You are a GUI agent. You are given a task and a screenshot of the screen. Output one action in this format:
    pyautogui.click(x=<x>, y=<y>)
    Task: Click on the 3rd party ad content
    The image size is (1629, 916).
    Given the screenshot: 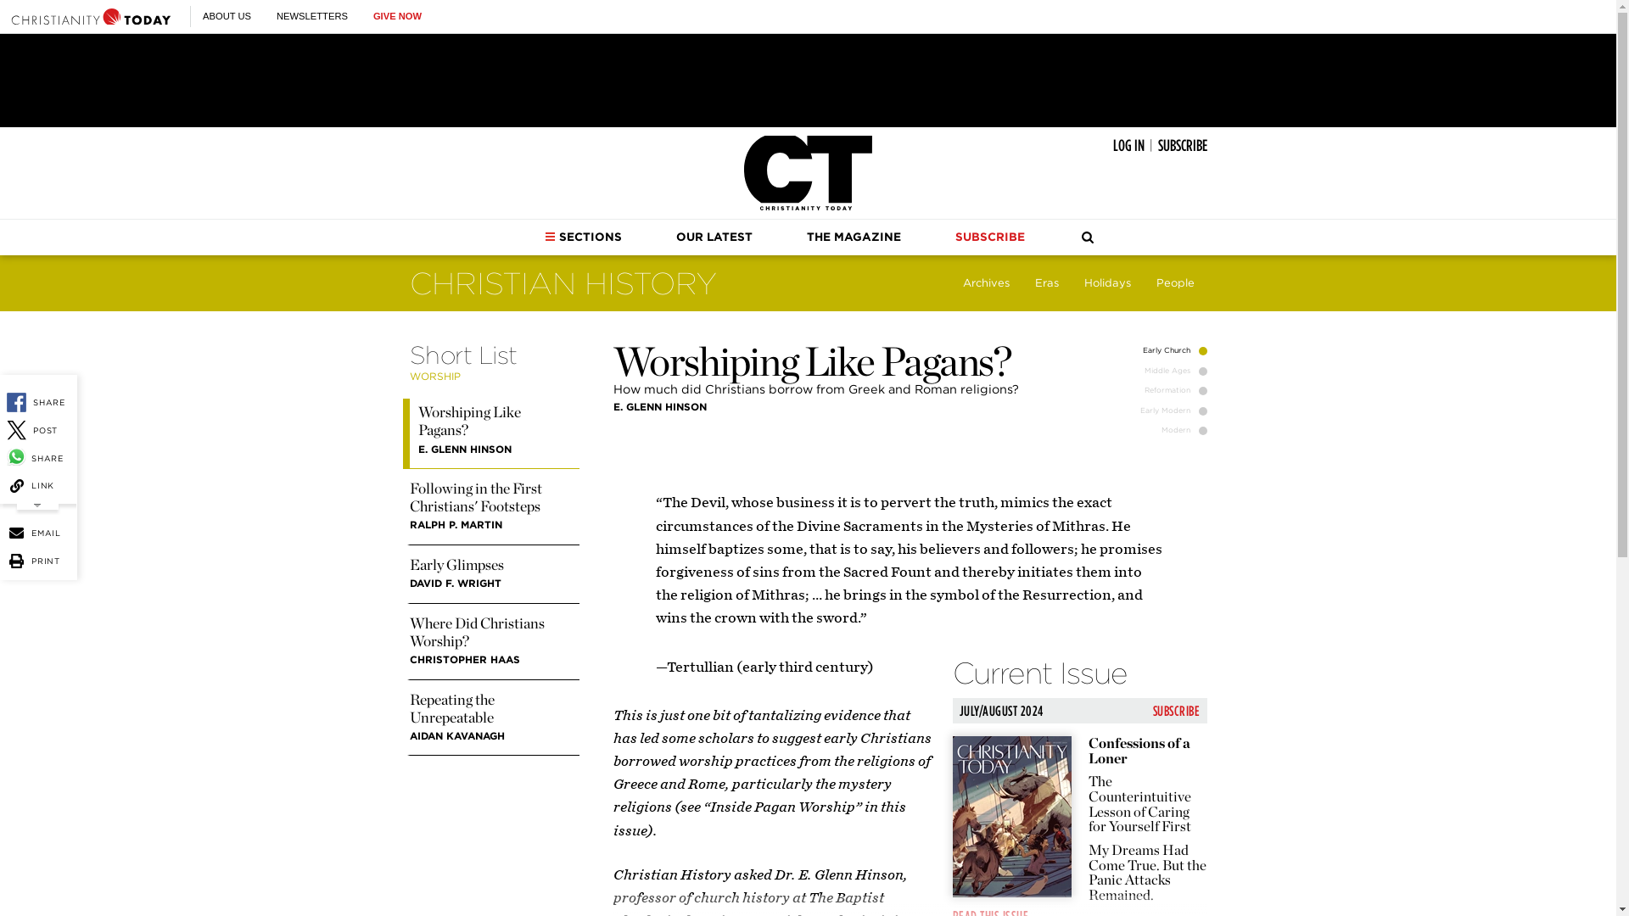 What is the action you would take?
    pyautogui.click(x=807, y=80)
    